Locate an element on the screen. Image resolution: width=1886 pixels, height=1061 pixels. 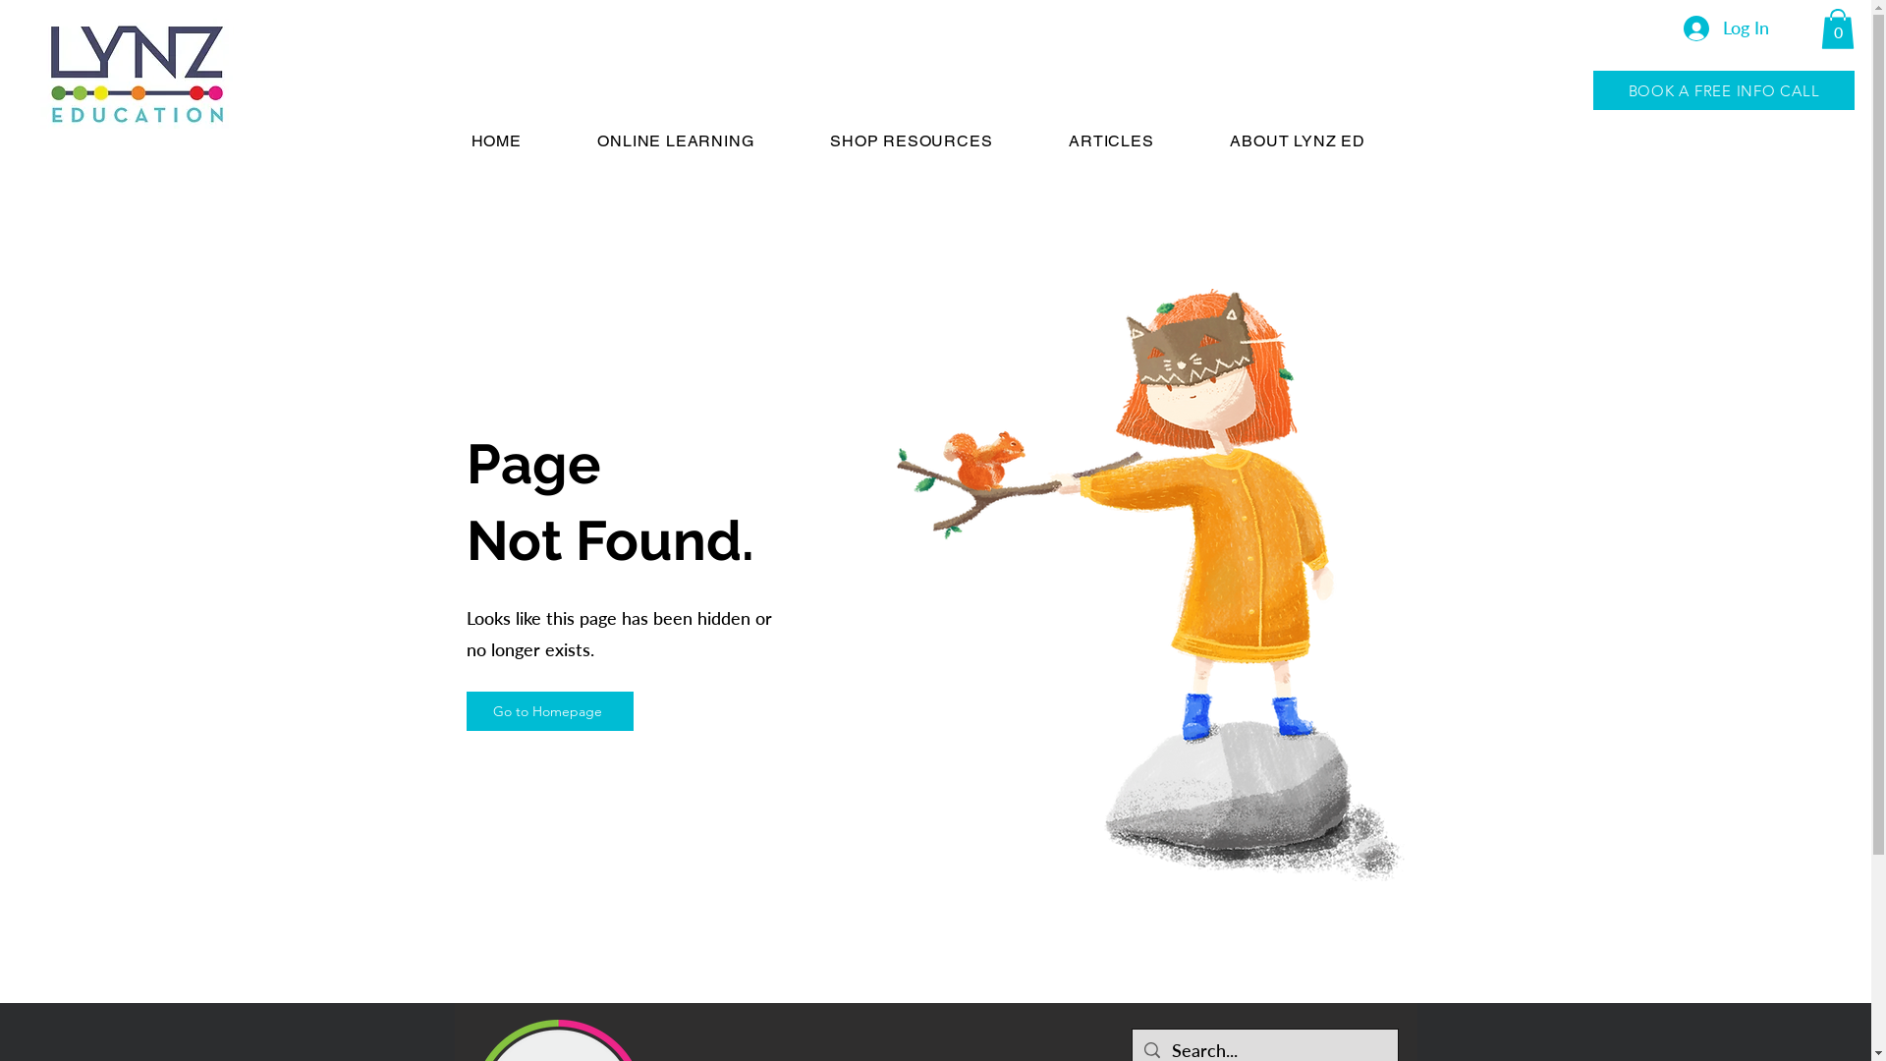
Log In is located at coordinates (1727, 28).